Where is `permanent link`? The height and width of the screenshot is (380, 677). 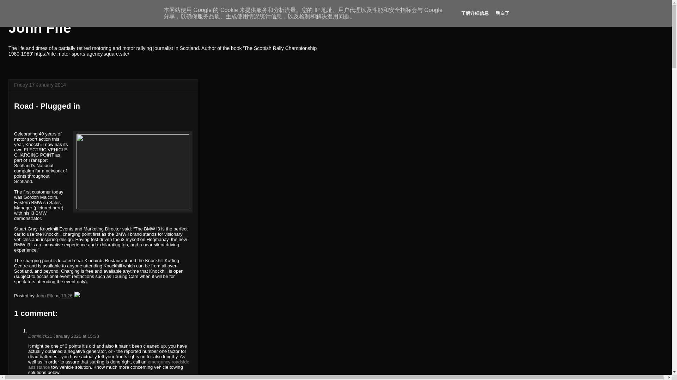 permanent link is located at coordinates (66, 296).